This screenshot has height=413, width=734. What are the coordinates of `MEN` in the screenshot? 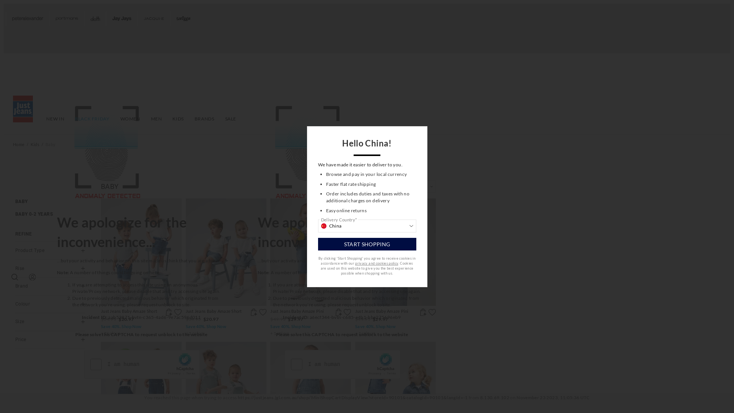 It's located at (157, 119).